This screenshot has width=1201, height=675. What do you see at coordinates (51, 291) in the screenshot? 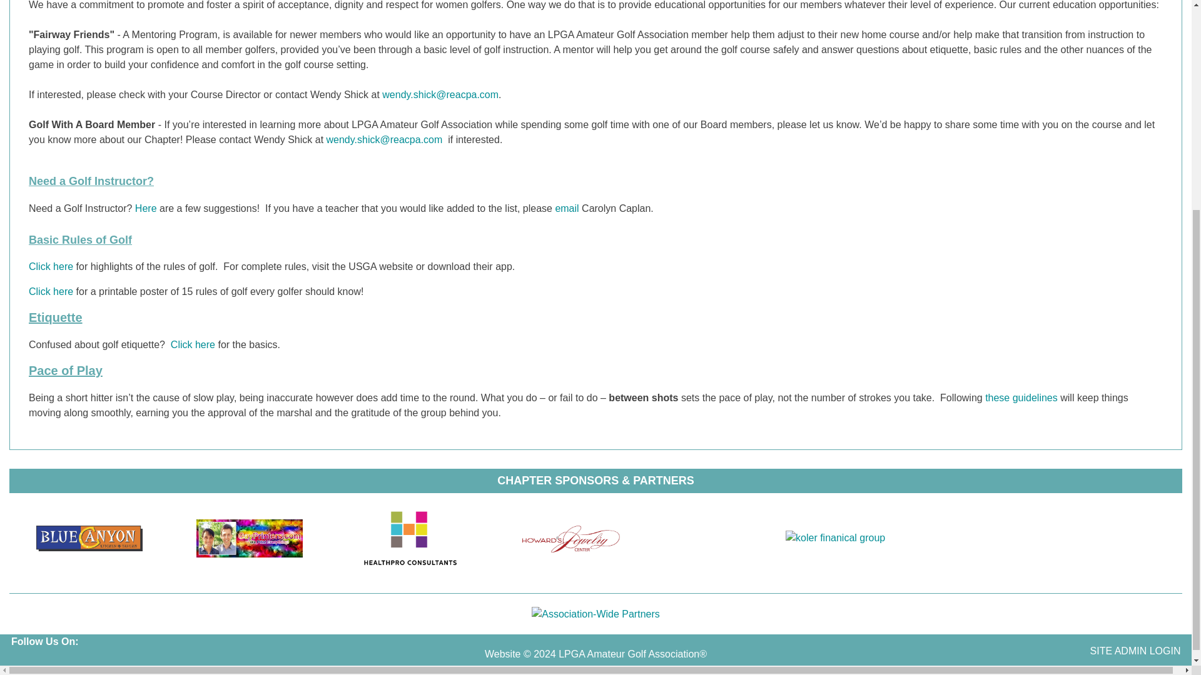
I see `Click here` at bounding box center [51, 291].